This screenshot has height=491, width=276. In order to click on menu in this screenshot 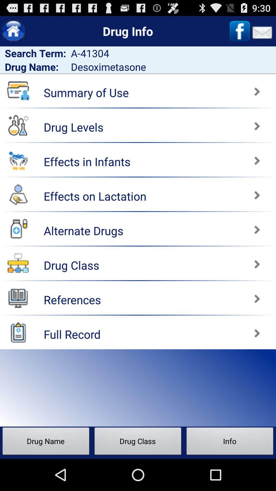, I will do `click(18, 298)`.